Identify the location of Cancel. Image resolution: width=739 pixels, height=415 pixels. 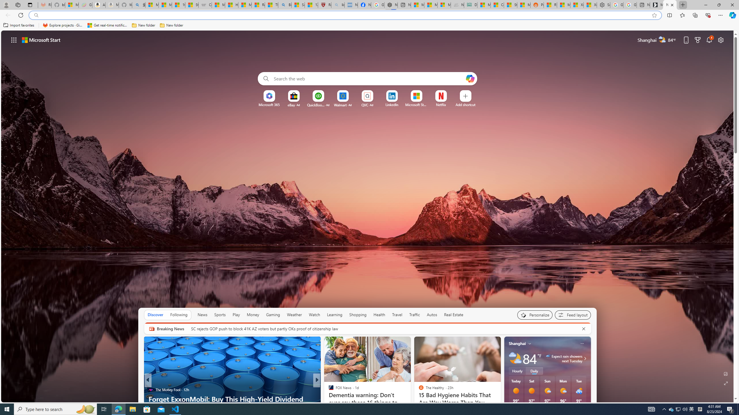
(584, 329).